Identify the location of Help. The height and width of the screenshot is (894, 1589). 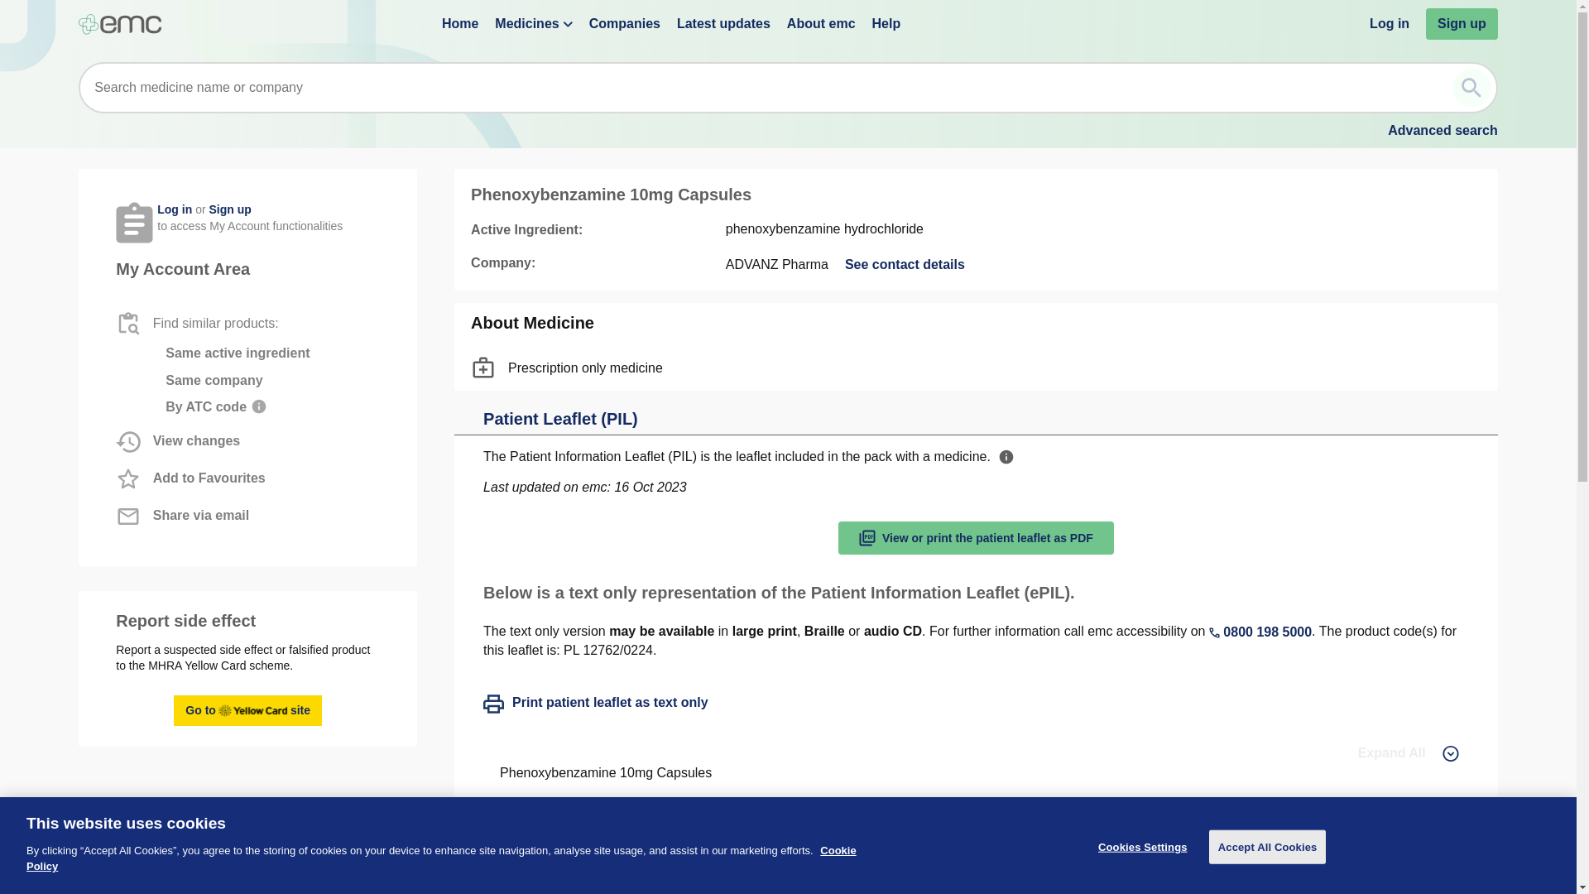
(229, 209).